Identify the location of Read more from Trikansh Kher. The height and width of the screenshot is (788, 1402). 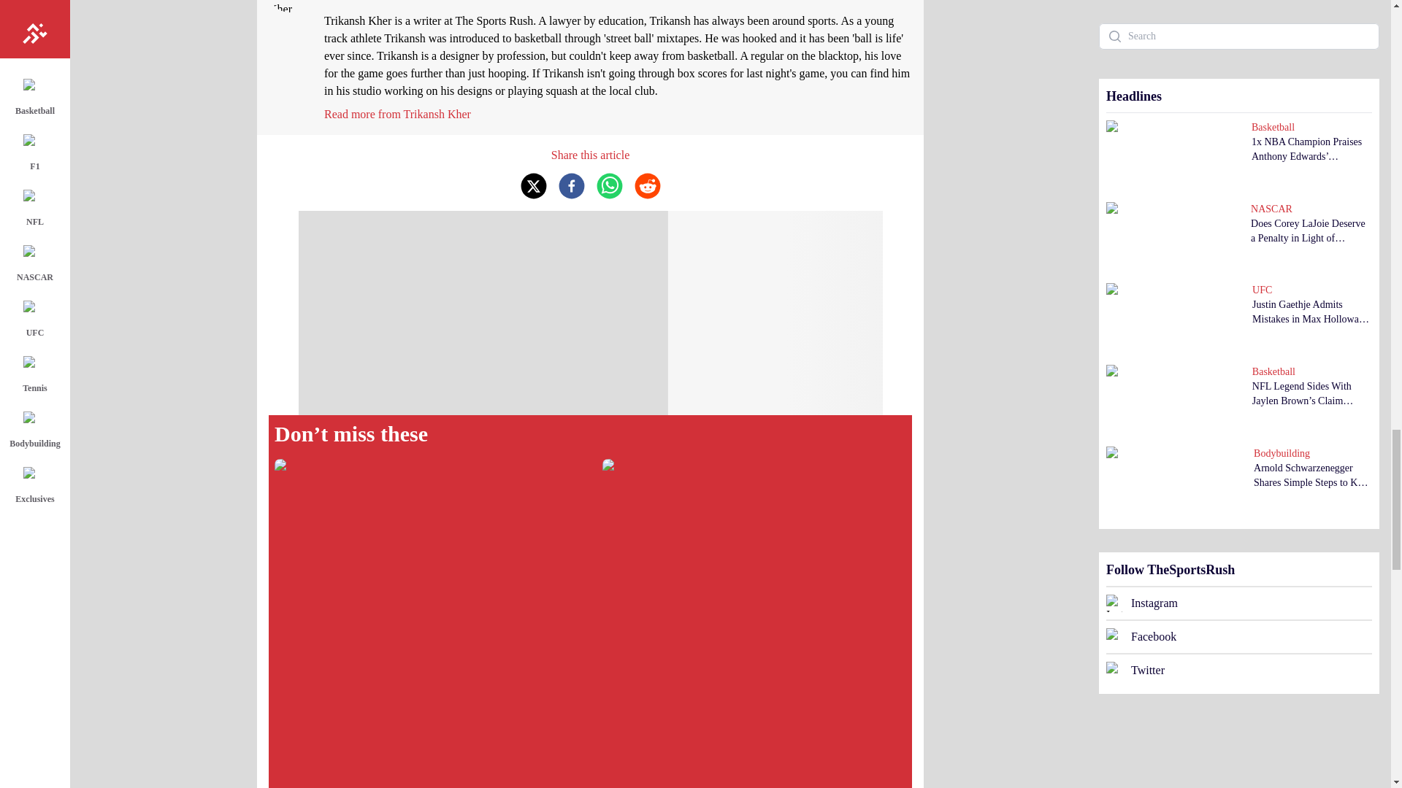
(397, 114).